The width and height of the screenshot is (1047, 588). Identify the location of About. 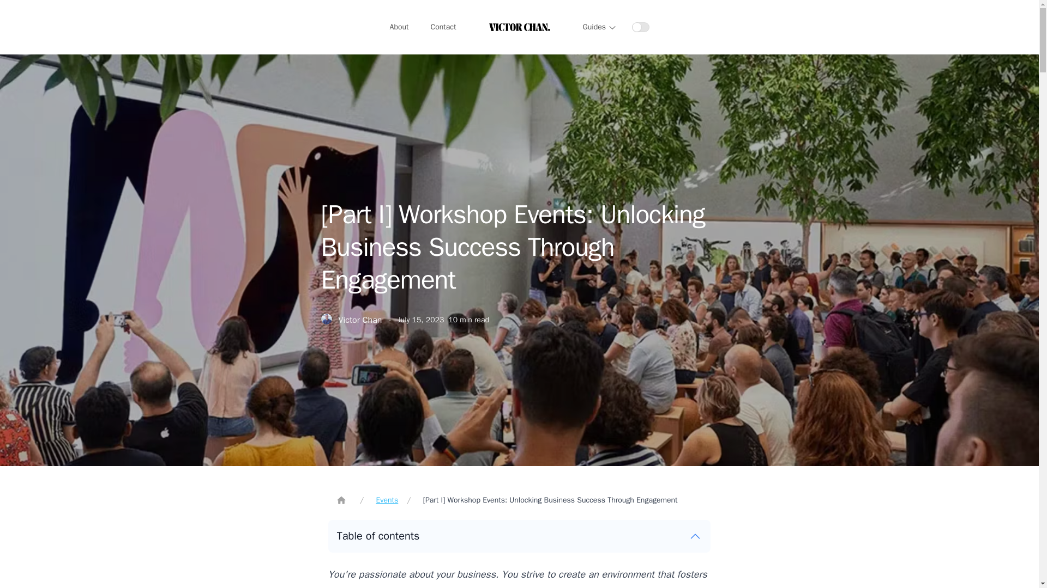
(399, 27).